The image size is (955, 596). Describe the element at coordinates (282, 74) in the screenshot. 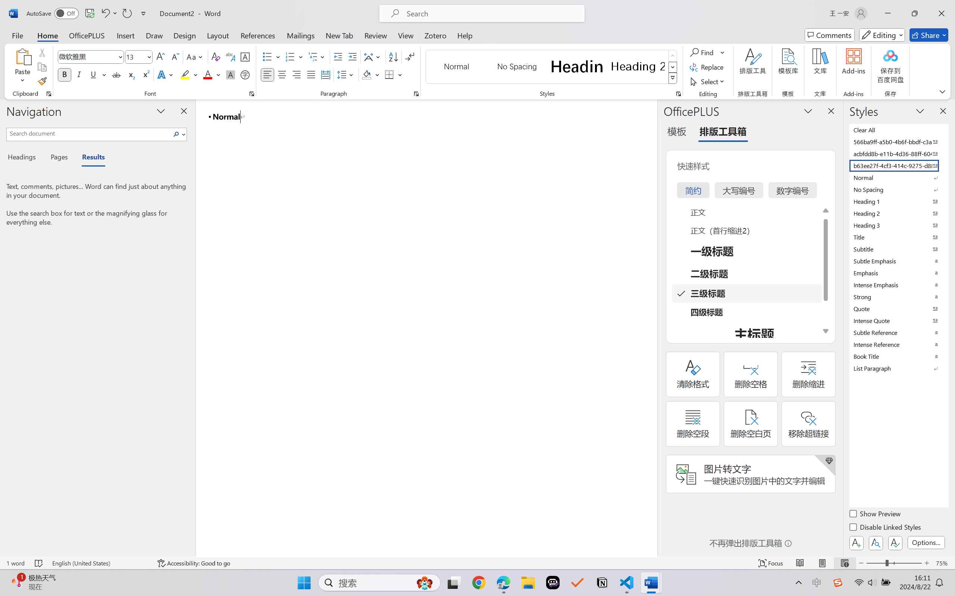

I see `Center` at that location.